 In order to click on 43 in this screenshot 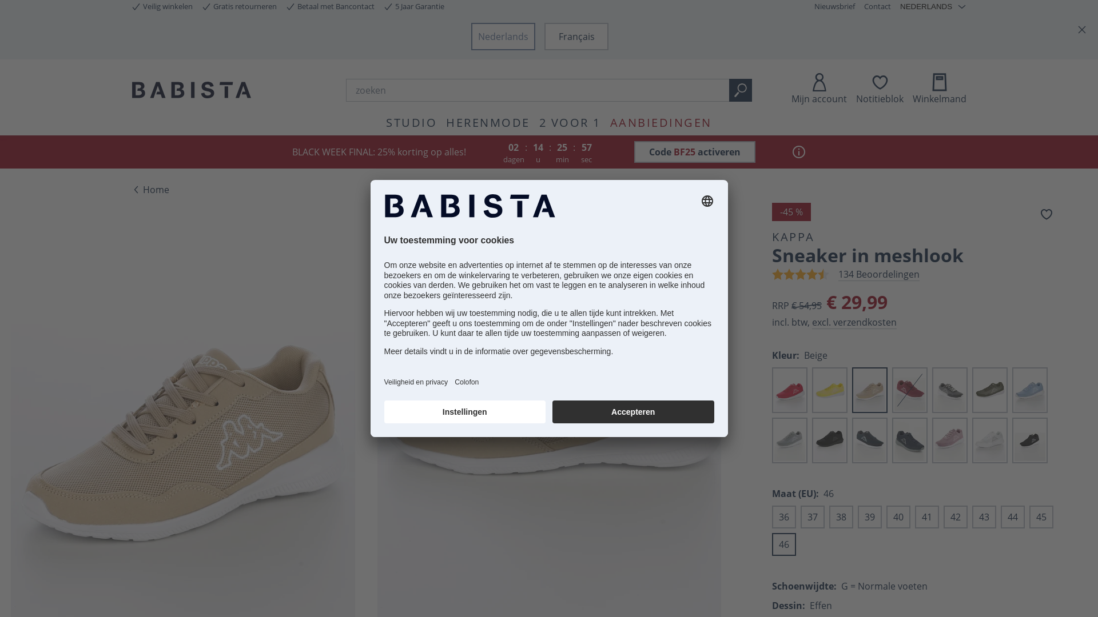, I will do `click(984, 517)`.